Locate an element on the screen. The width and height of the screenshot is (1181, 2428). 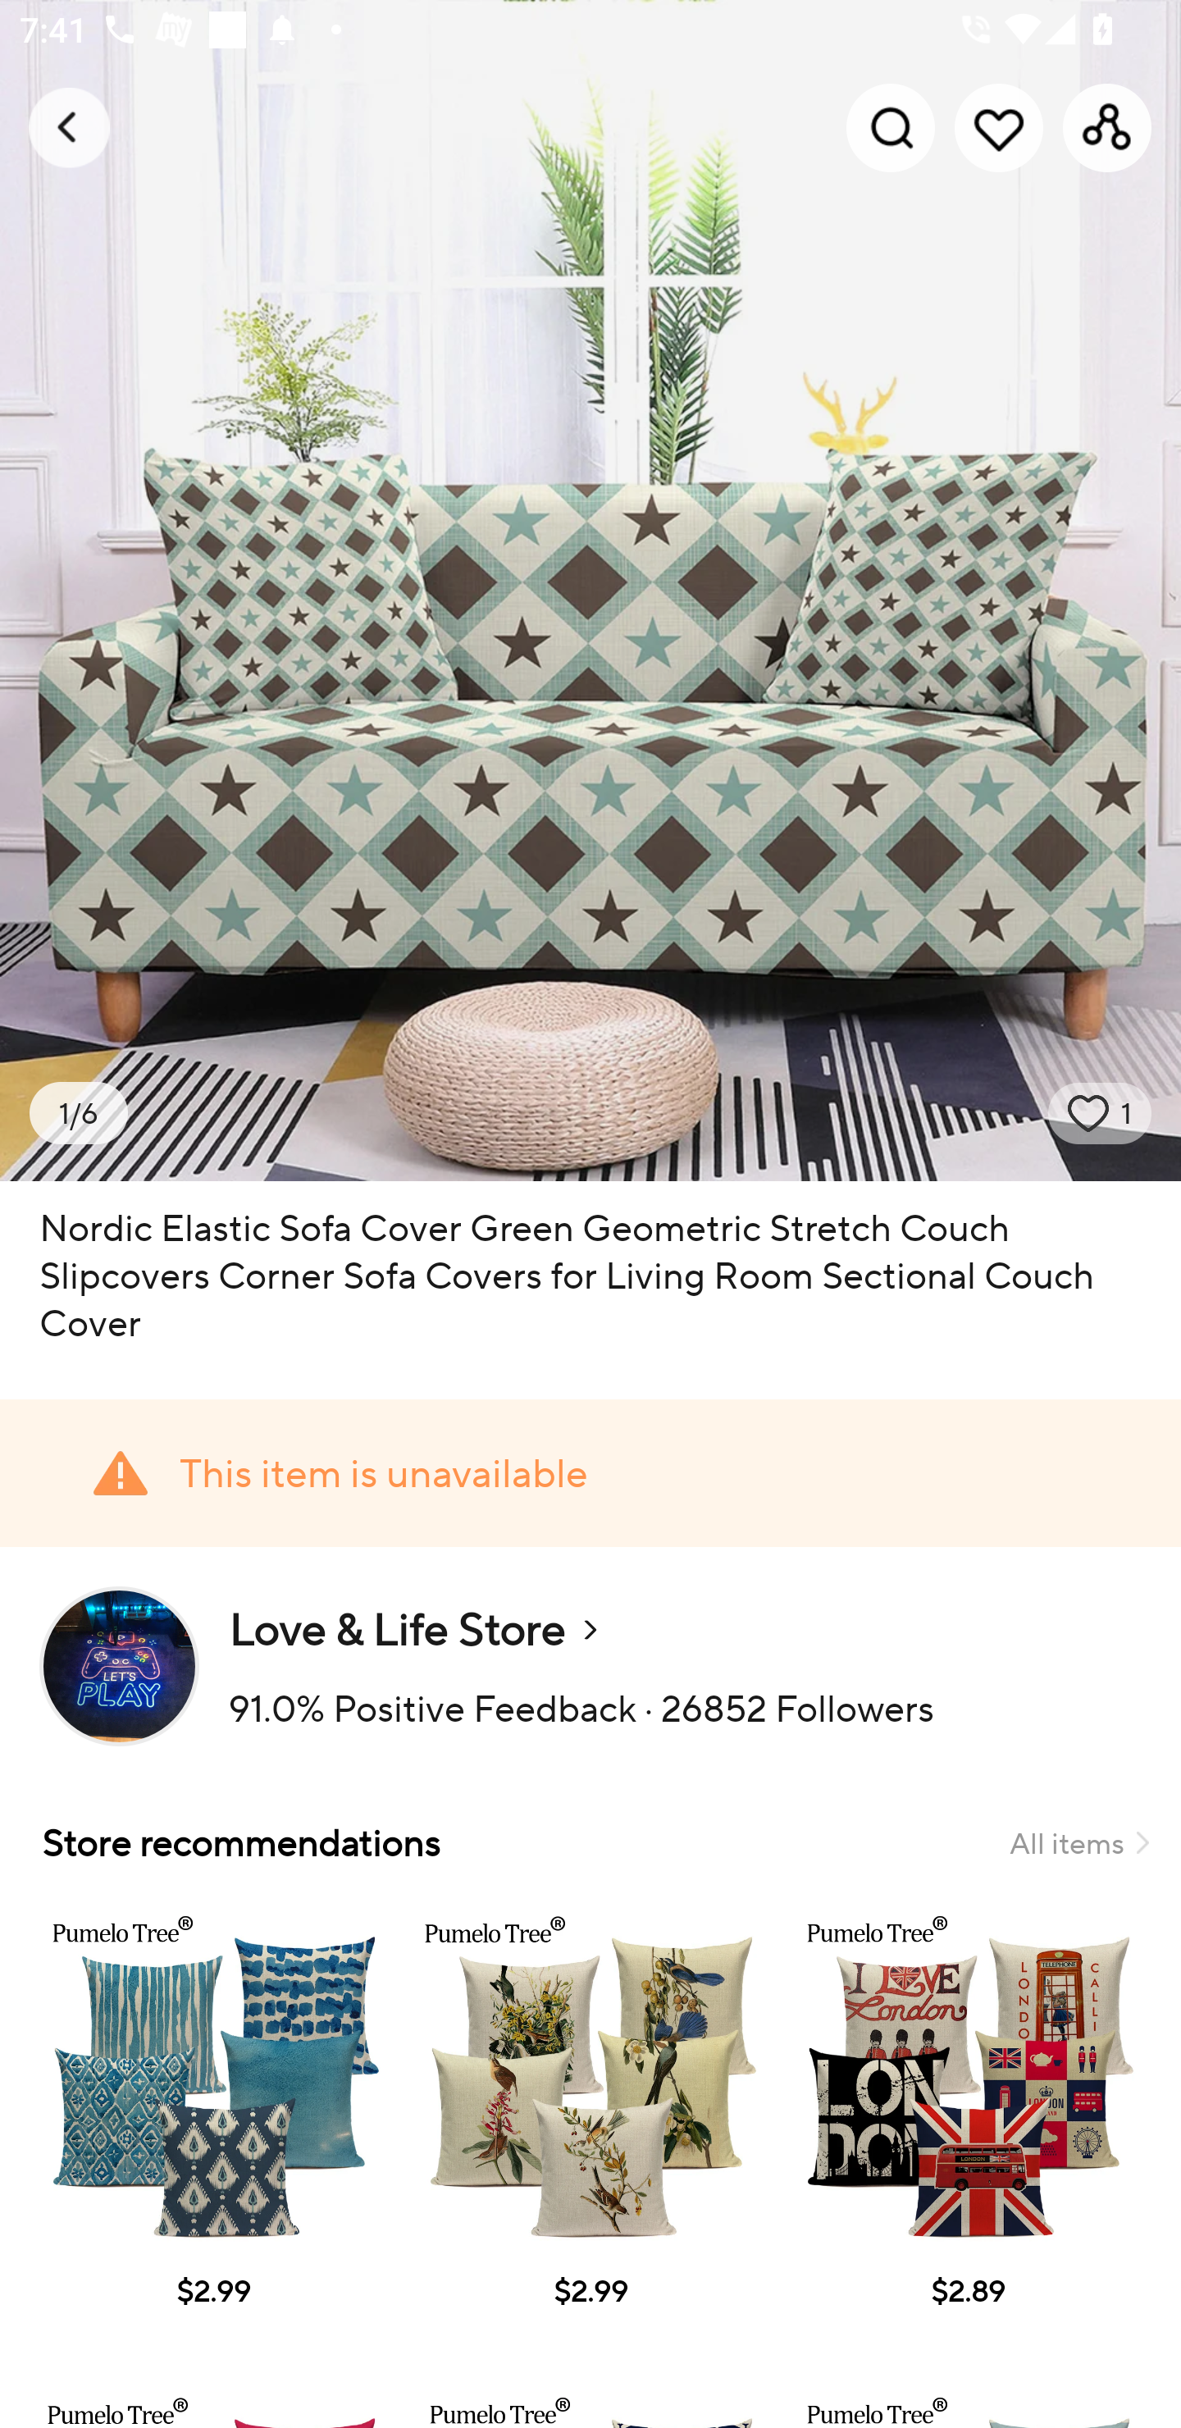
$2.99 is located at coordinates (590, 2133).